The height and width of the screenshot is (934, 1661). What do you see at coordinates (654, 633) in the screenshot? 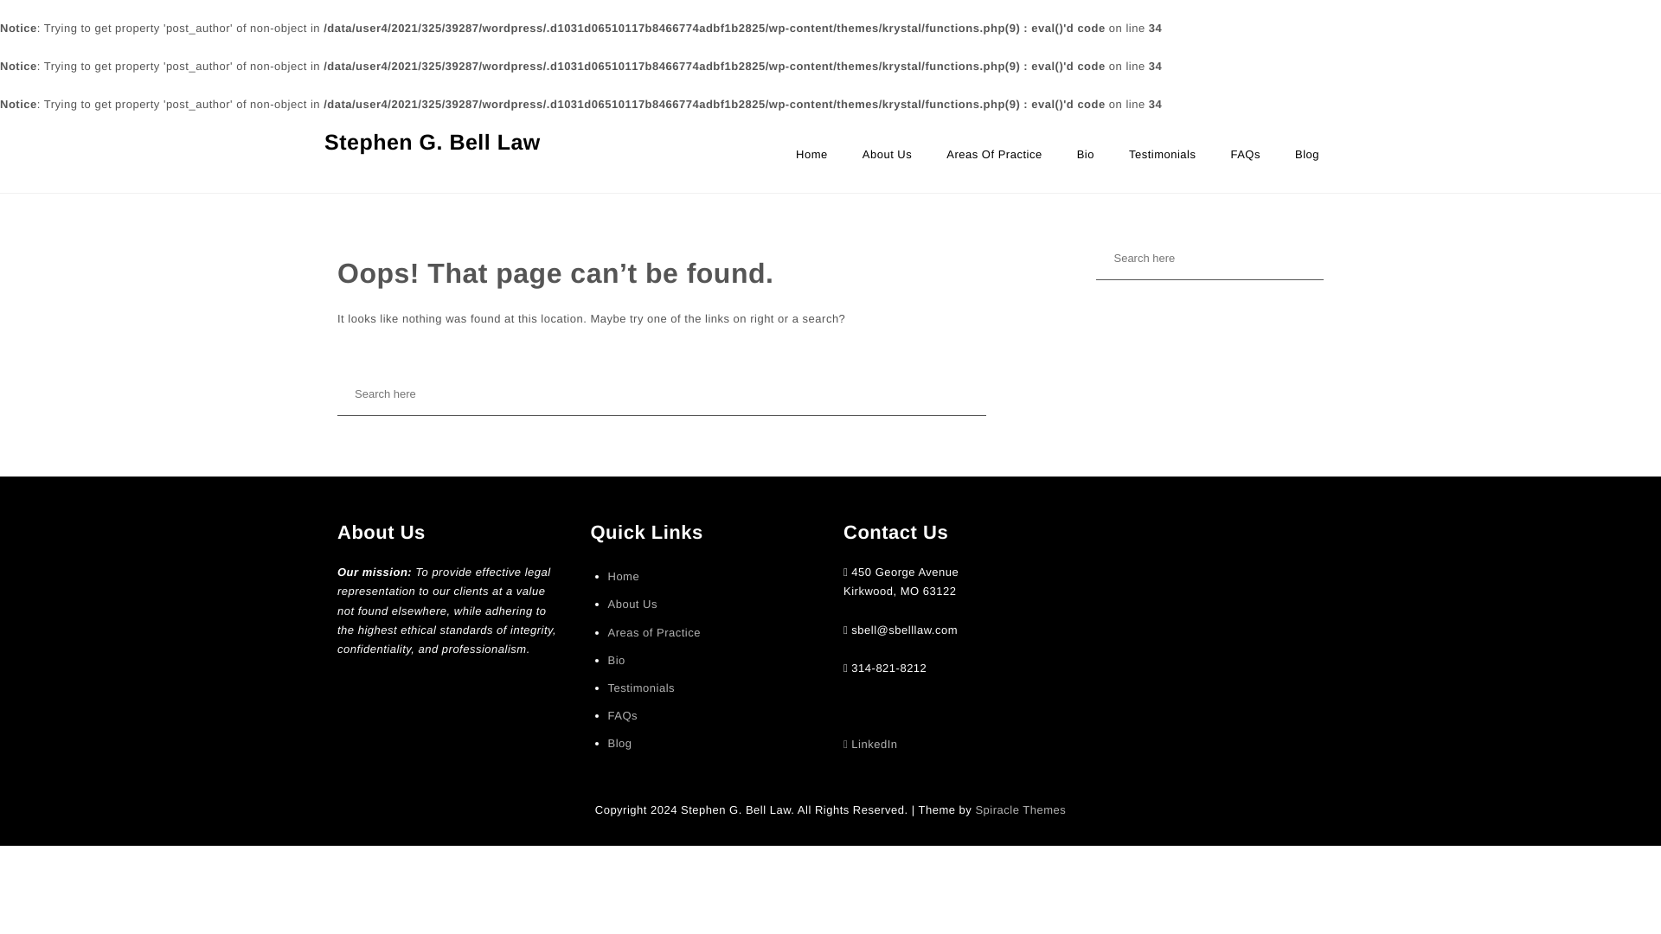
I see `Areas of Practice` at bounding box center [654, 633].